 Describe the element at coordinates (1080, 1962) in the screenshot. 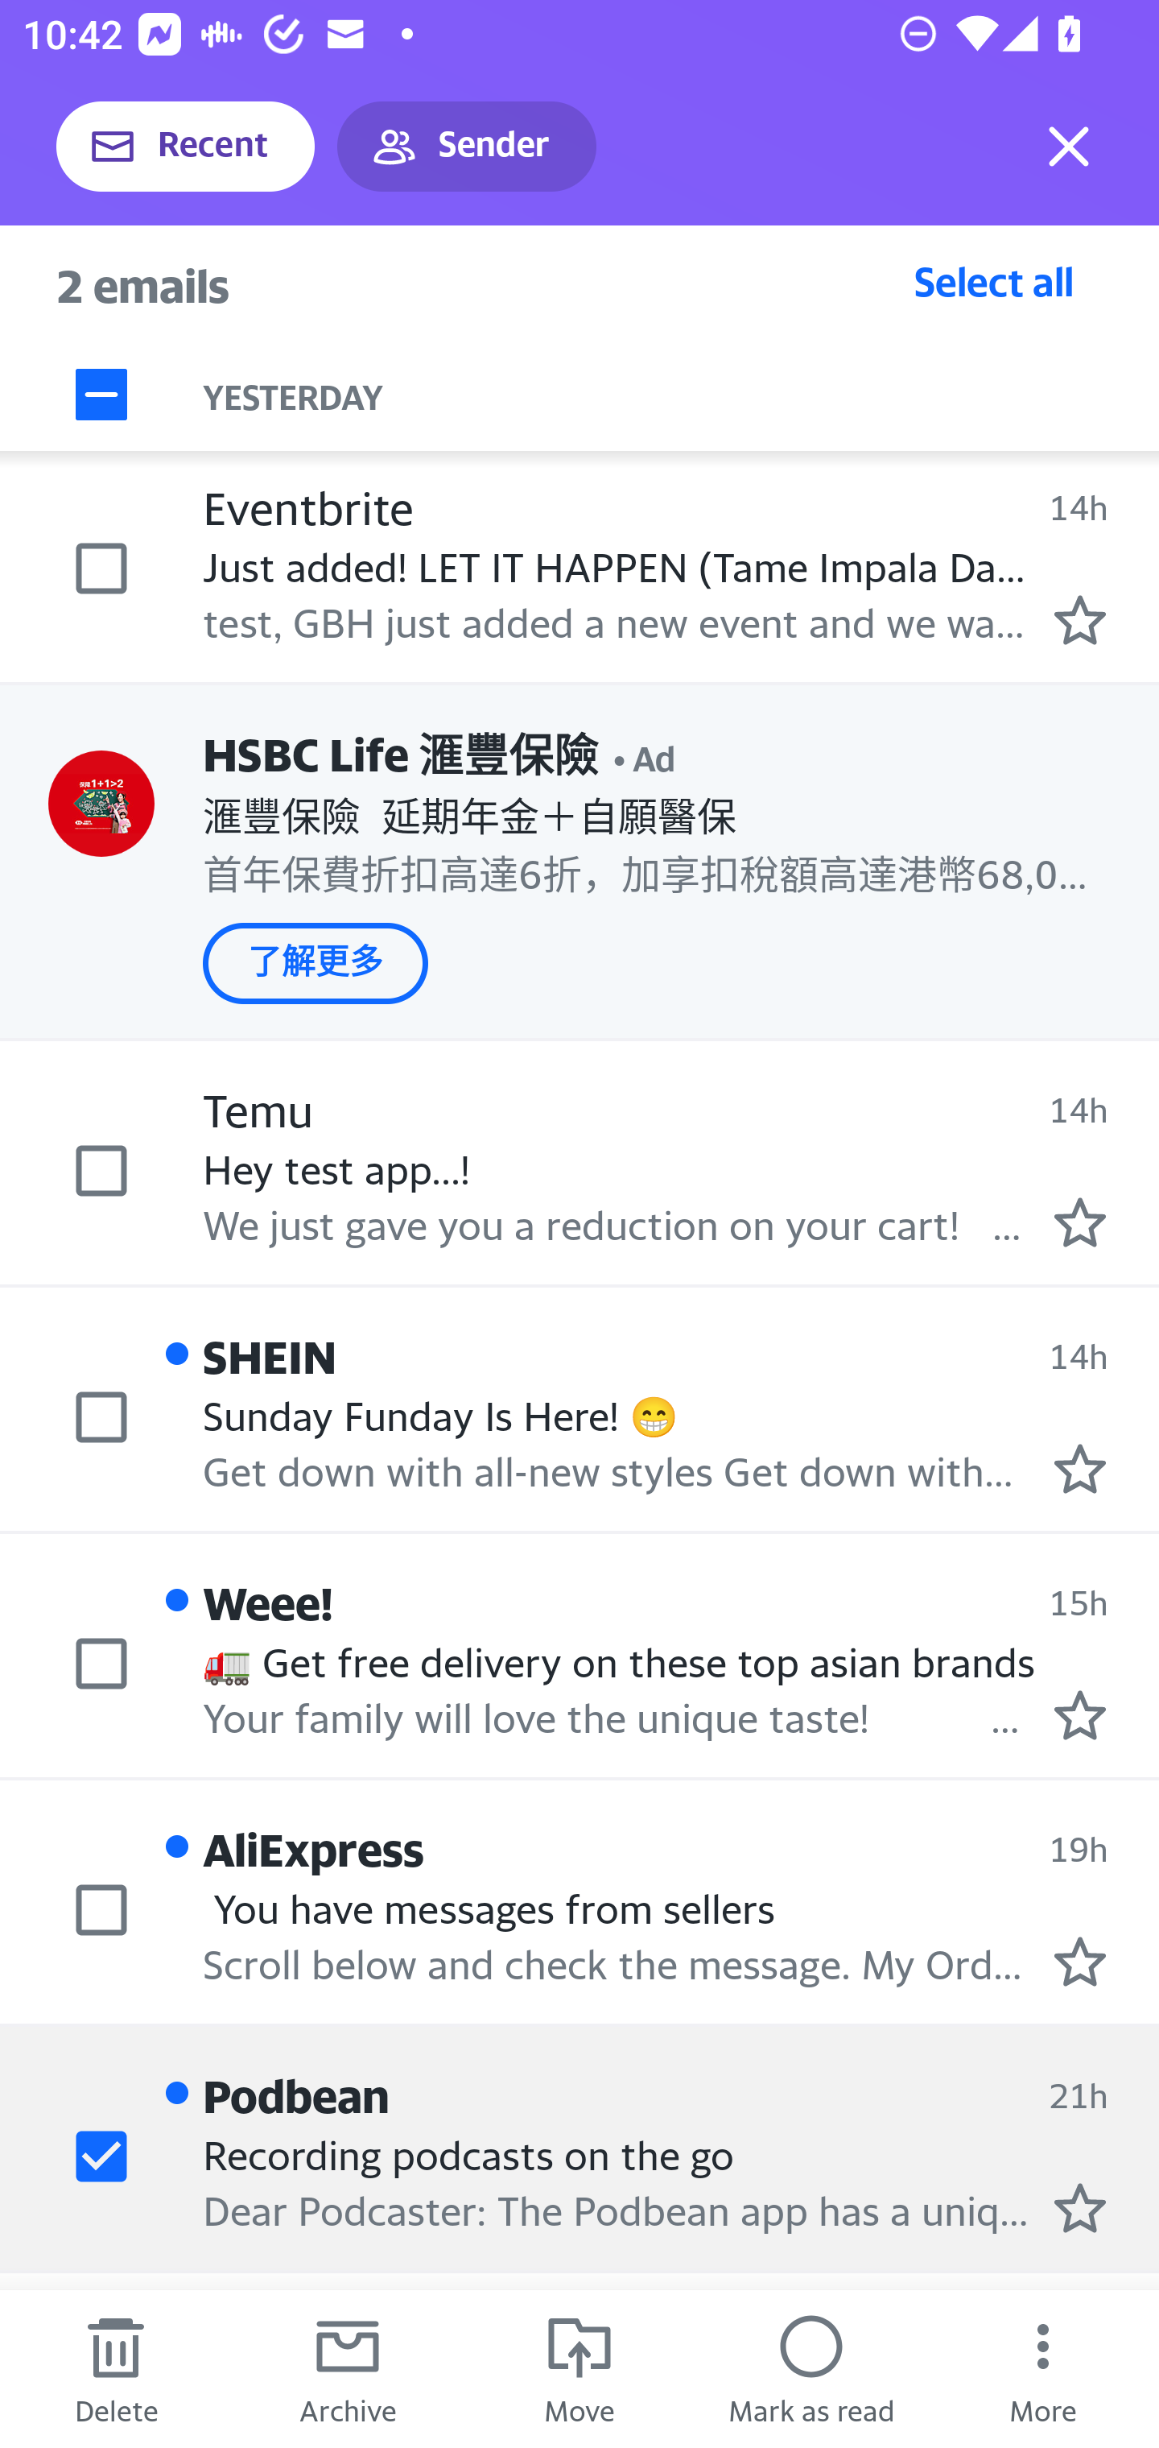

I see `Mark as starred.` at that location.